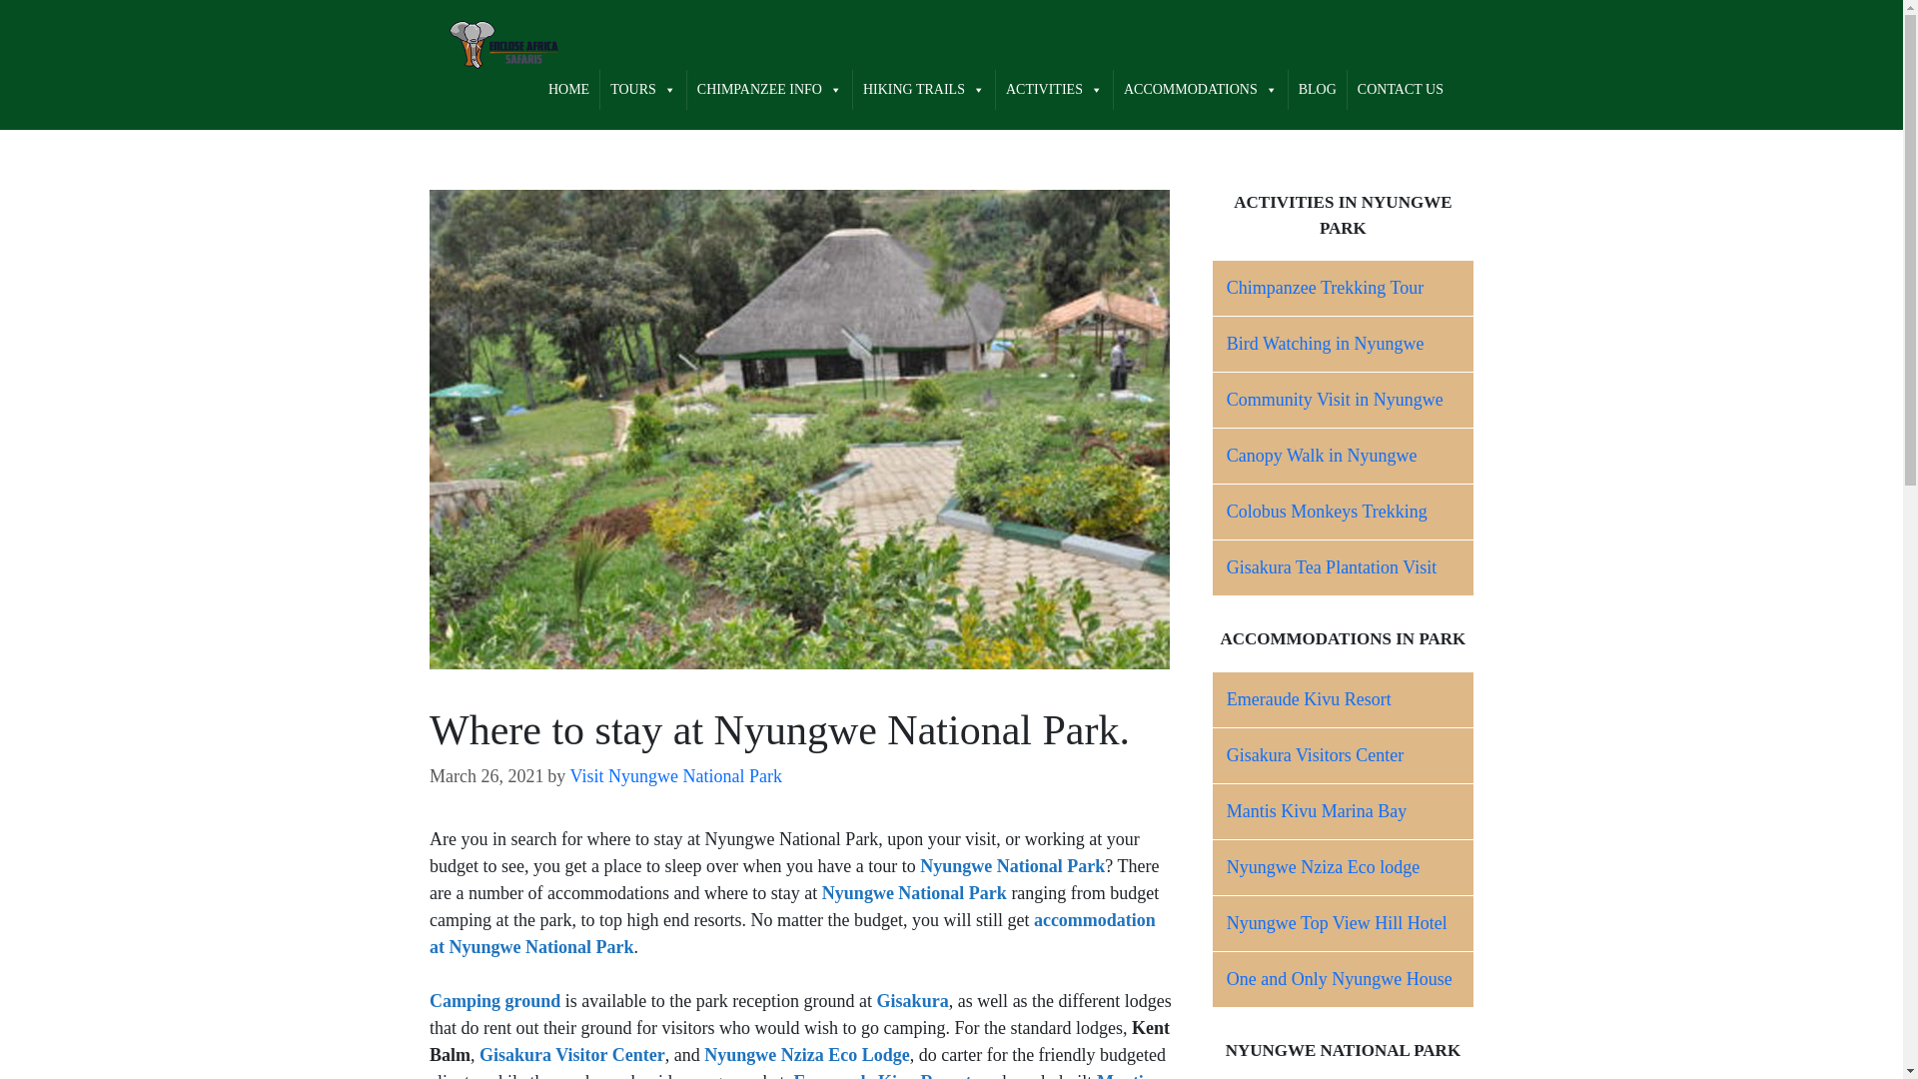 The width and height of the screenshot is (1918, 1079). Describe the element at coordinates (1053, 90) in the screenshot. I see `ACTIVITIES` at that location.